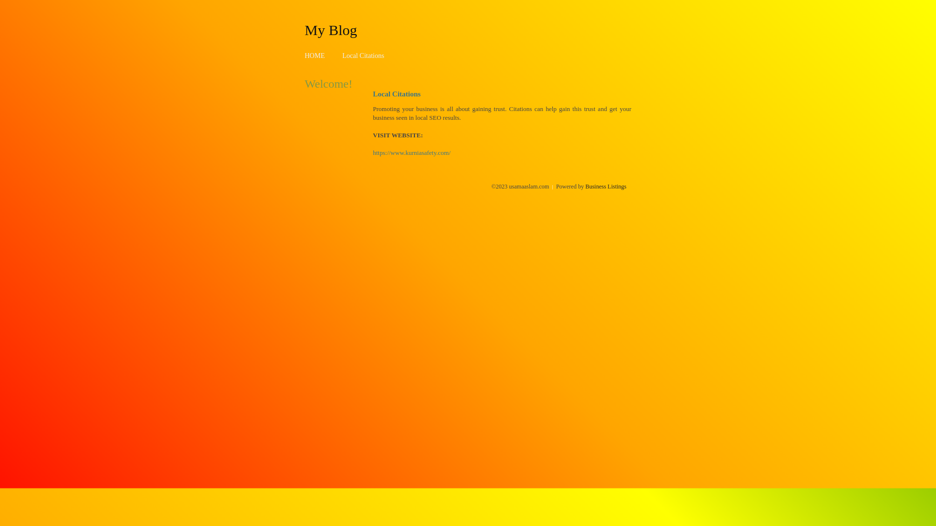  Describe the element at coordinates (606, 187) in the screenshot. I see `Business Listings` at that location.